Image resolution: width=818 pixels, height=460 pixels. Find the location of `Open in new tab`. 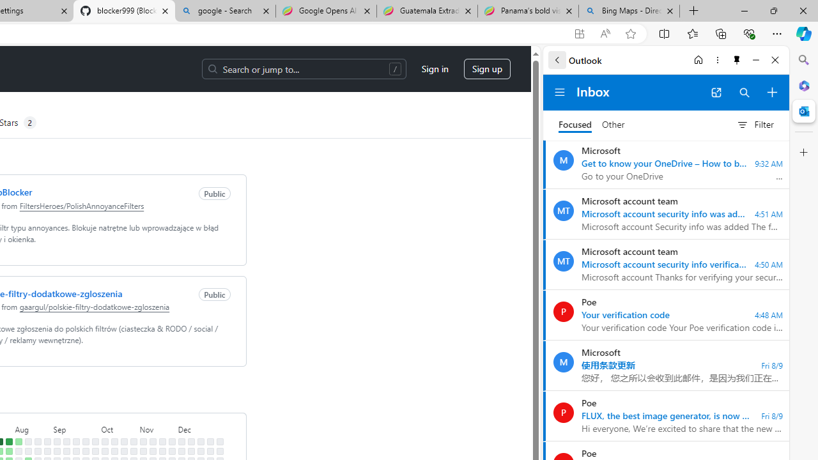

Open in new tab is located at coordinates (716, 92).